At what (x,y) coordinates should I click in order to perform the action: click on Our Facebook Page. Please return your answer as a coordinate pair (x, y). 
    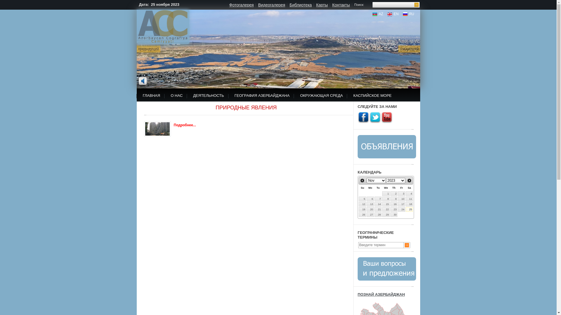
    Looking at the image, I should click on (363, 118).